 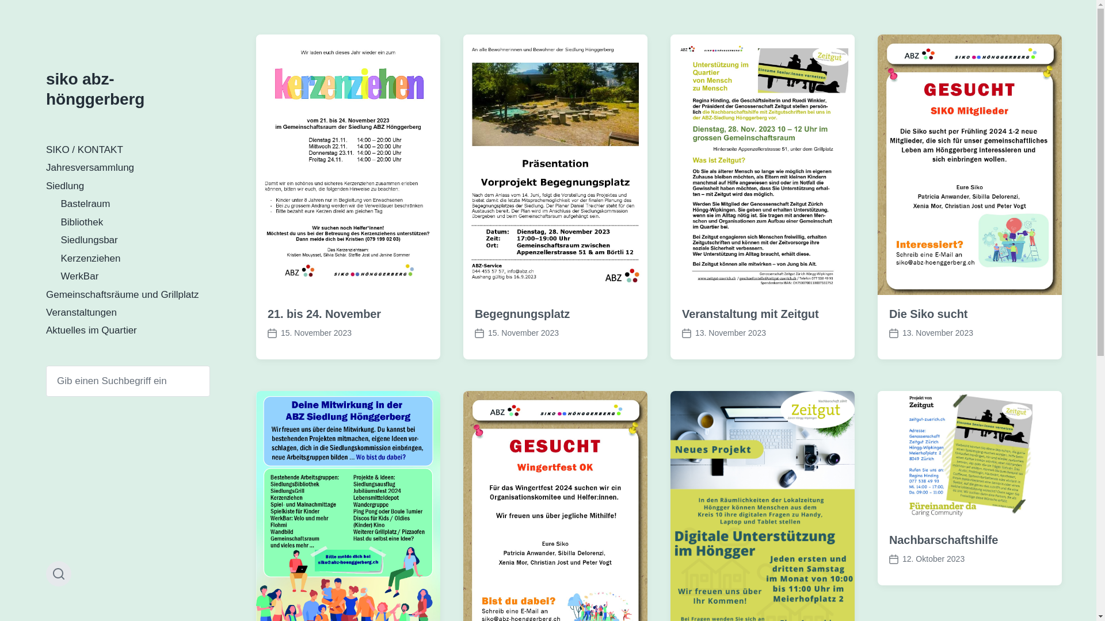 I want to click on Siedlungsbar, so click(x=90, y=240).